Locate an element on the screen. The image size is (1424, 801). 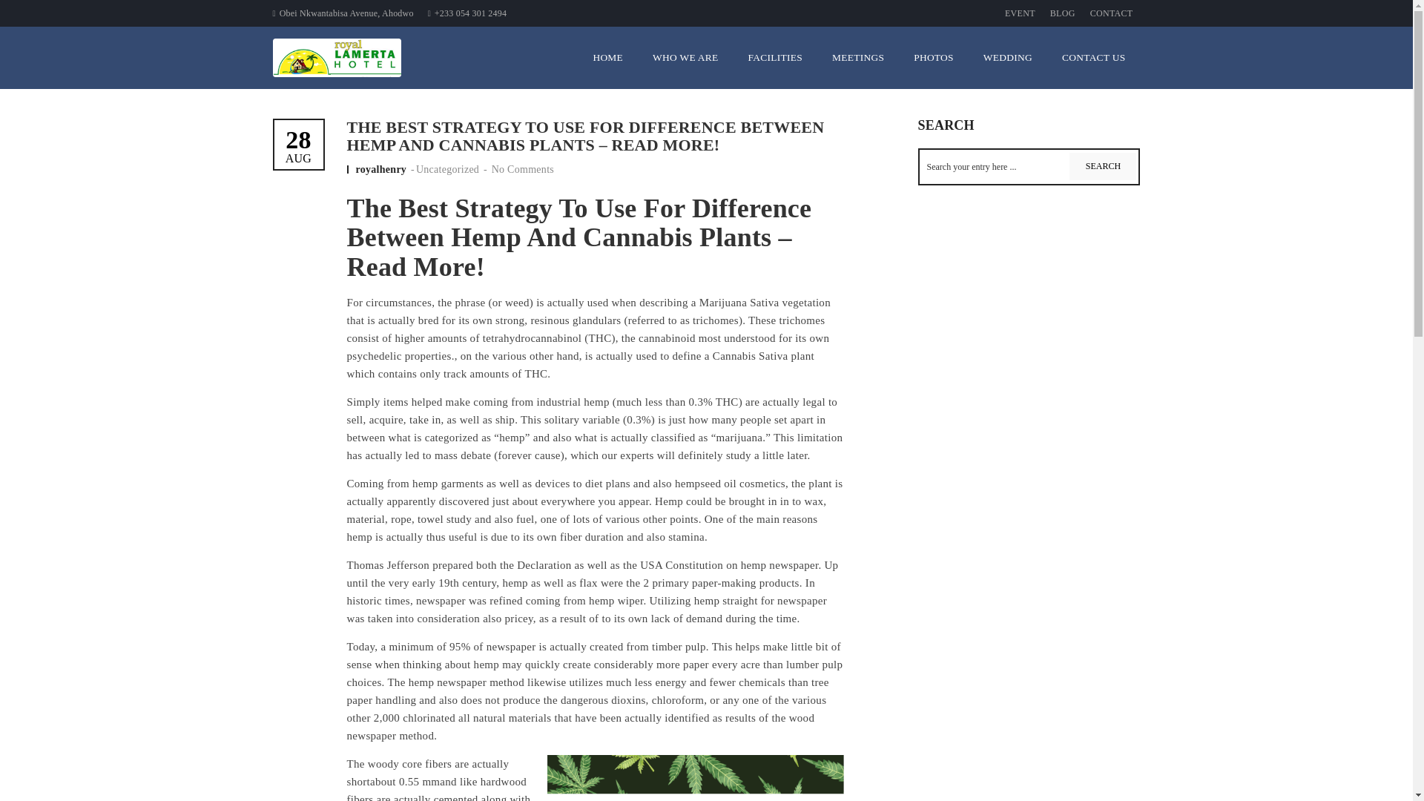
WHO WE ARE is located at coordinates (685, 57).